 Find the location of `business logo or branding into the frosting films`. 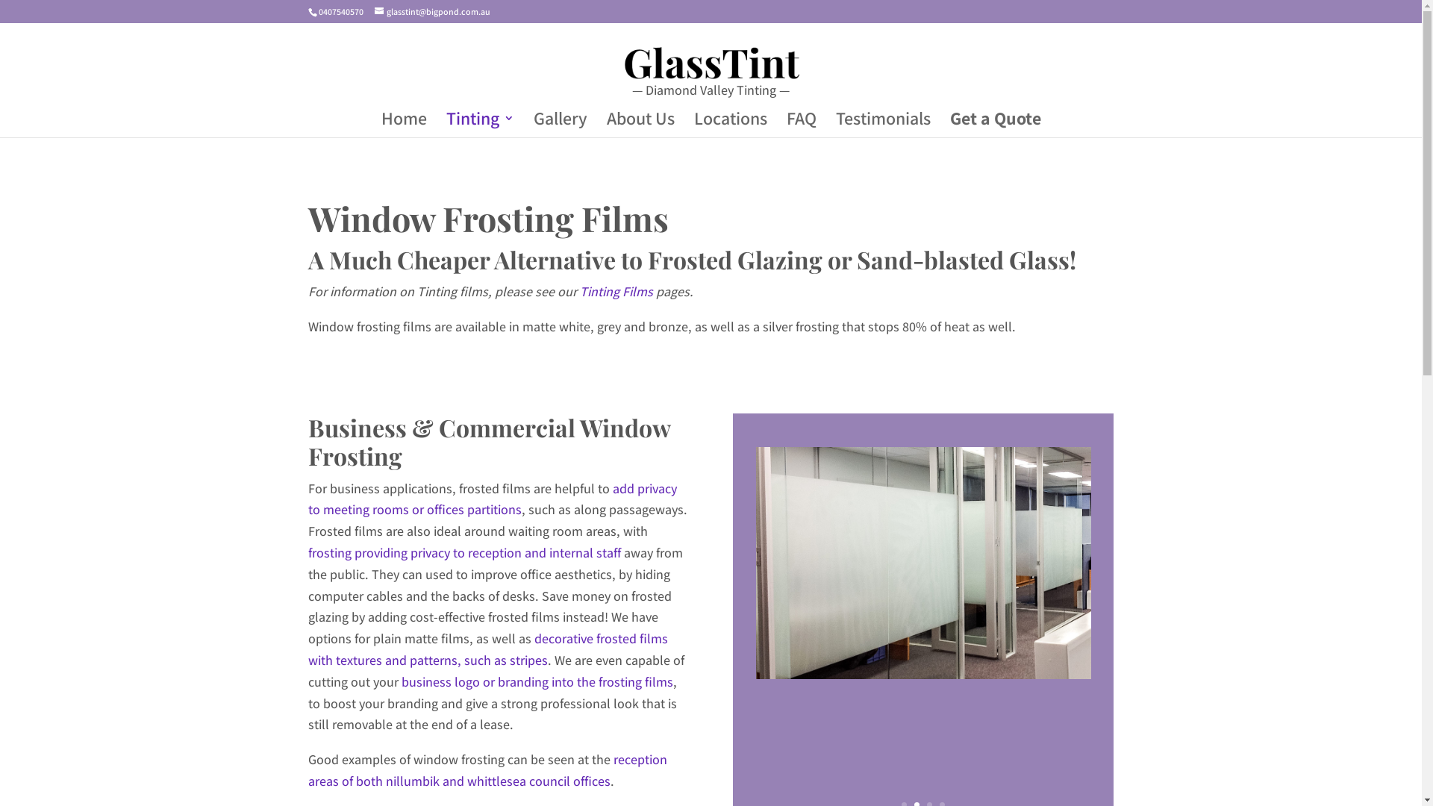

business logo or branding into the frosting films is located at coordinates (537, 682).